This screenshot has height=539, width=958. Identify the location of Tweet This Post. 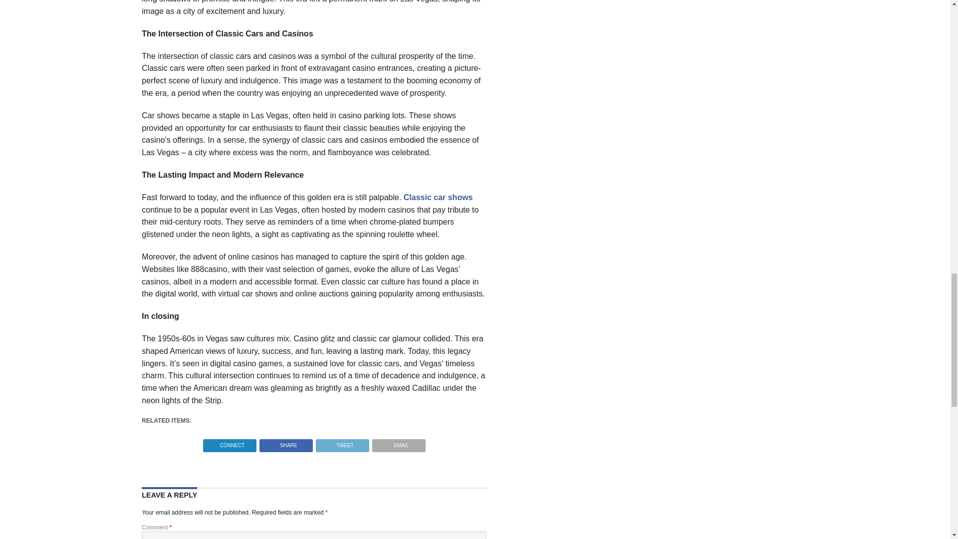
(342, 443).